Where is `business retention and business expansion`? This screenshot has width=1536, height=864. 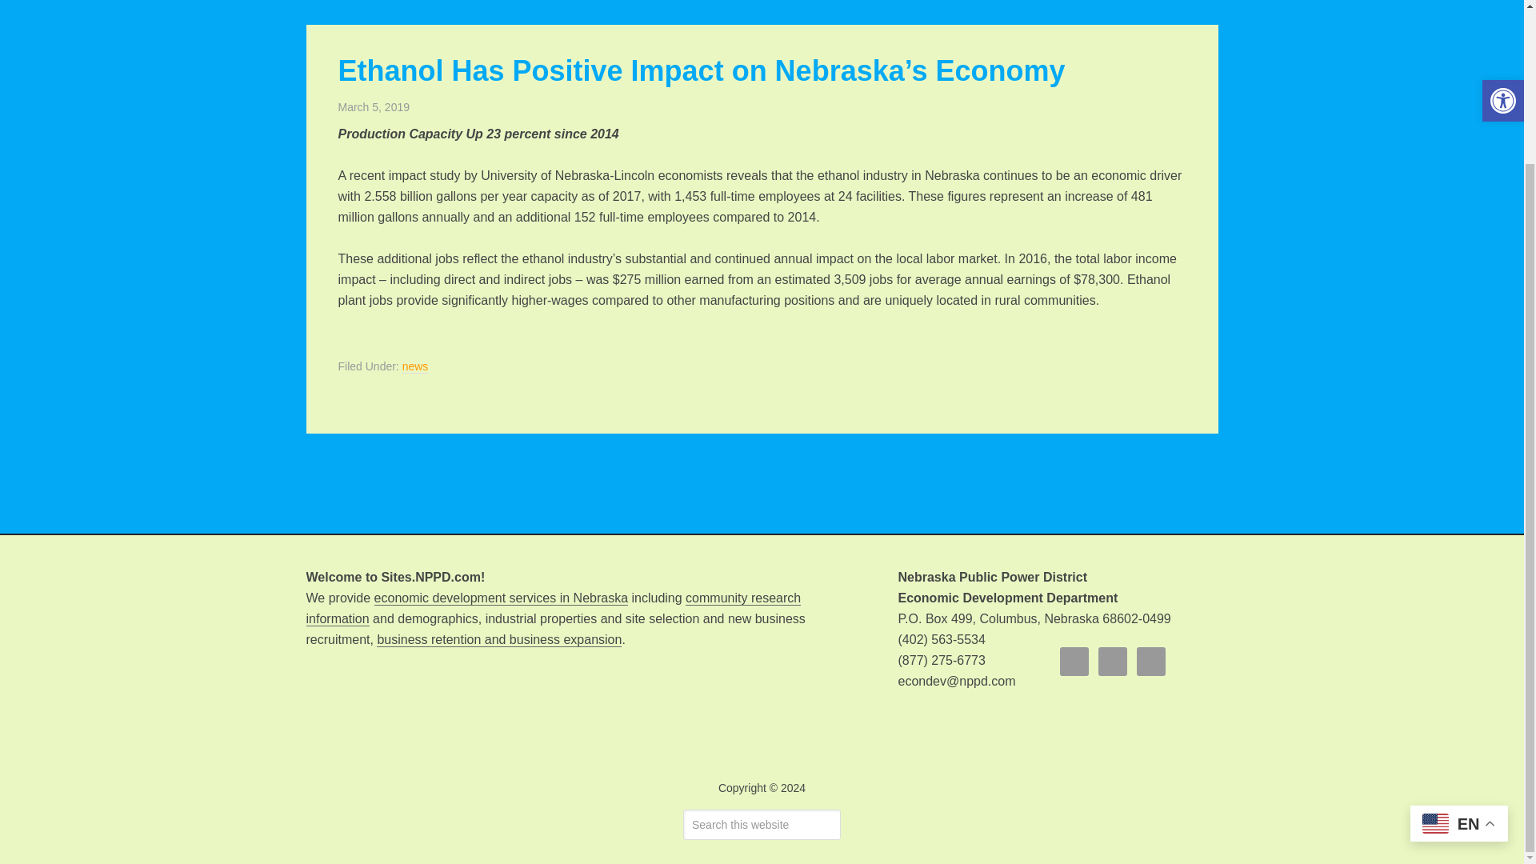 business retention and business expansion is located at coordinates (499, 639).